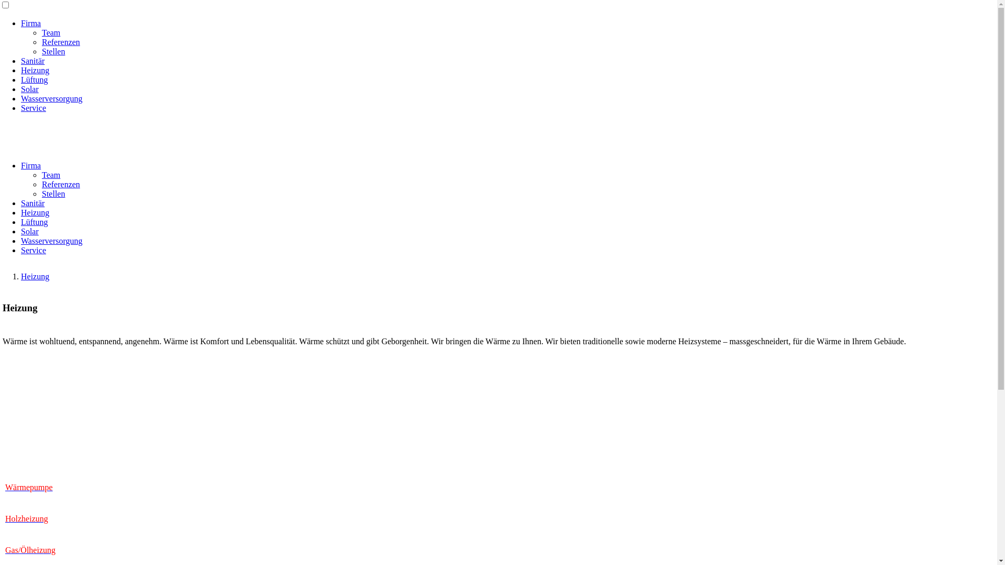 This screenshot has width=1005, height=565. I want to click on Holzheizung, so click(27, 519).